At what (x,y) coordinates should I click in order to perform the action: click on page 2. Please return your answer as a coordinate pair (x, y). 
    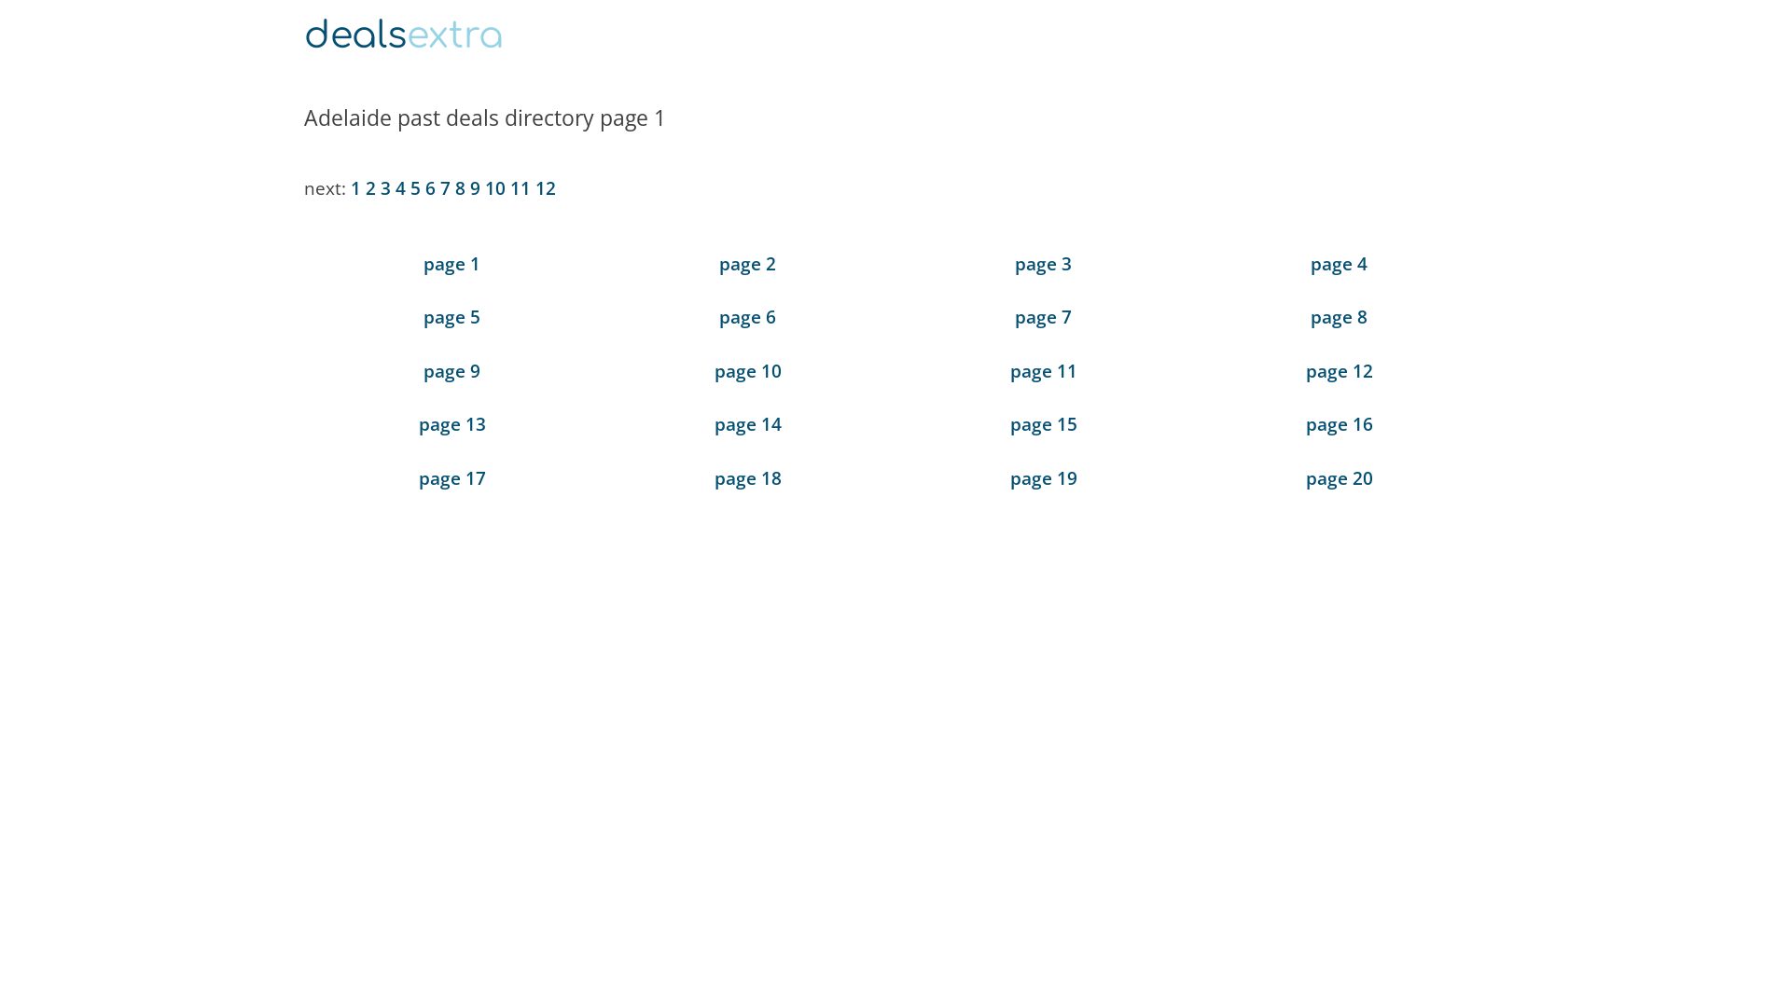
    Looking at the image, I should click on (748, 263).